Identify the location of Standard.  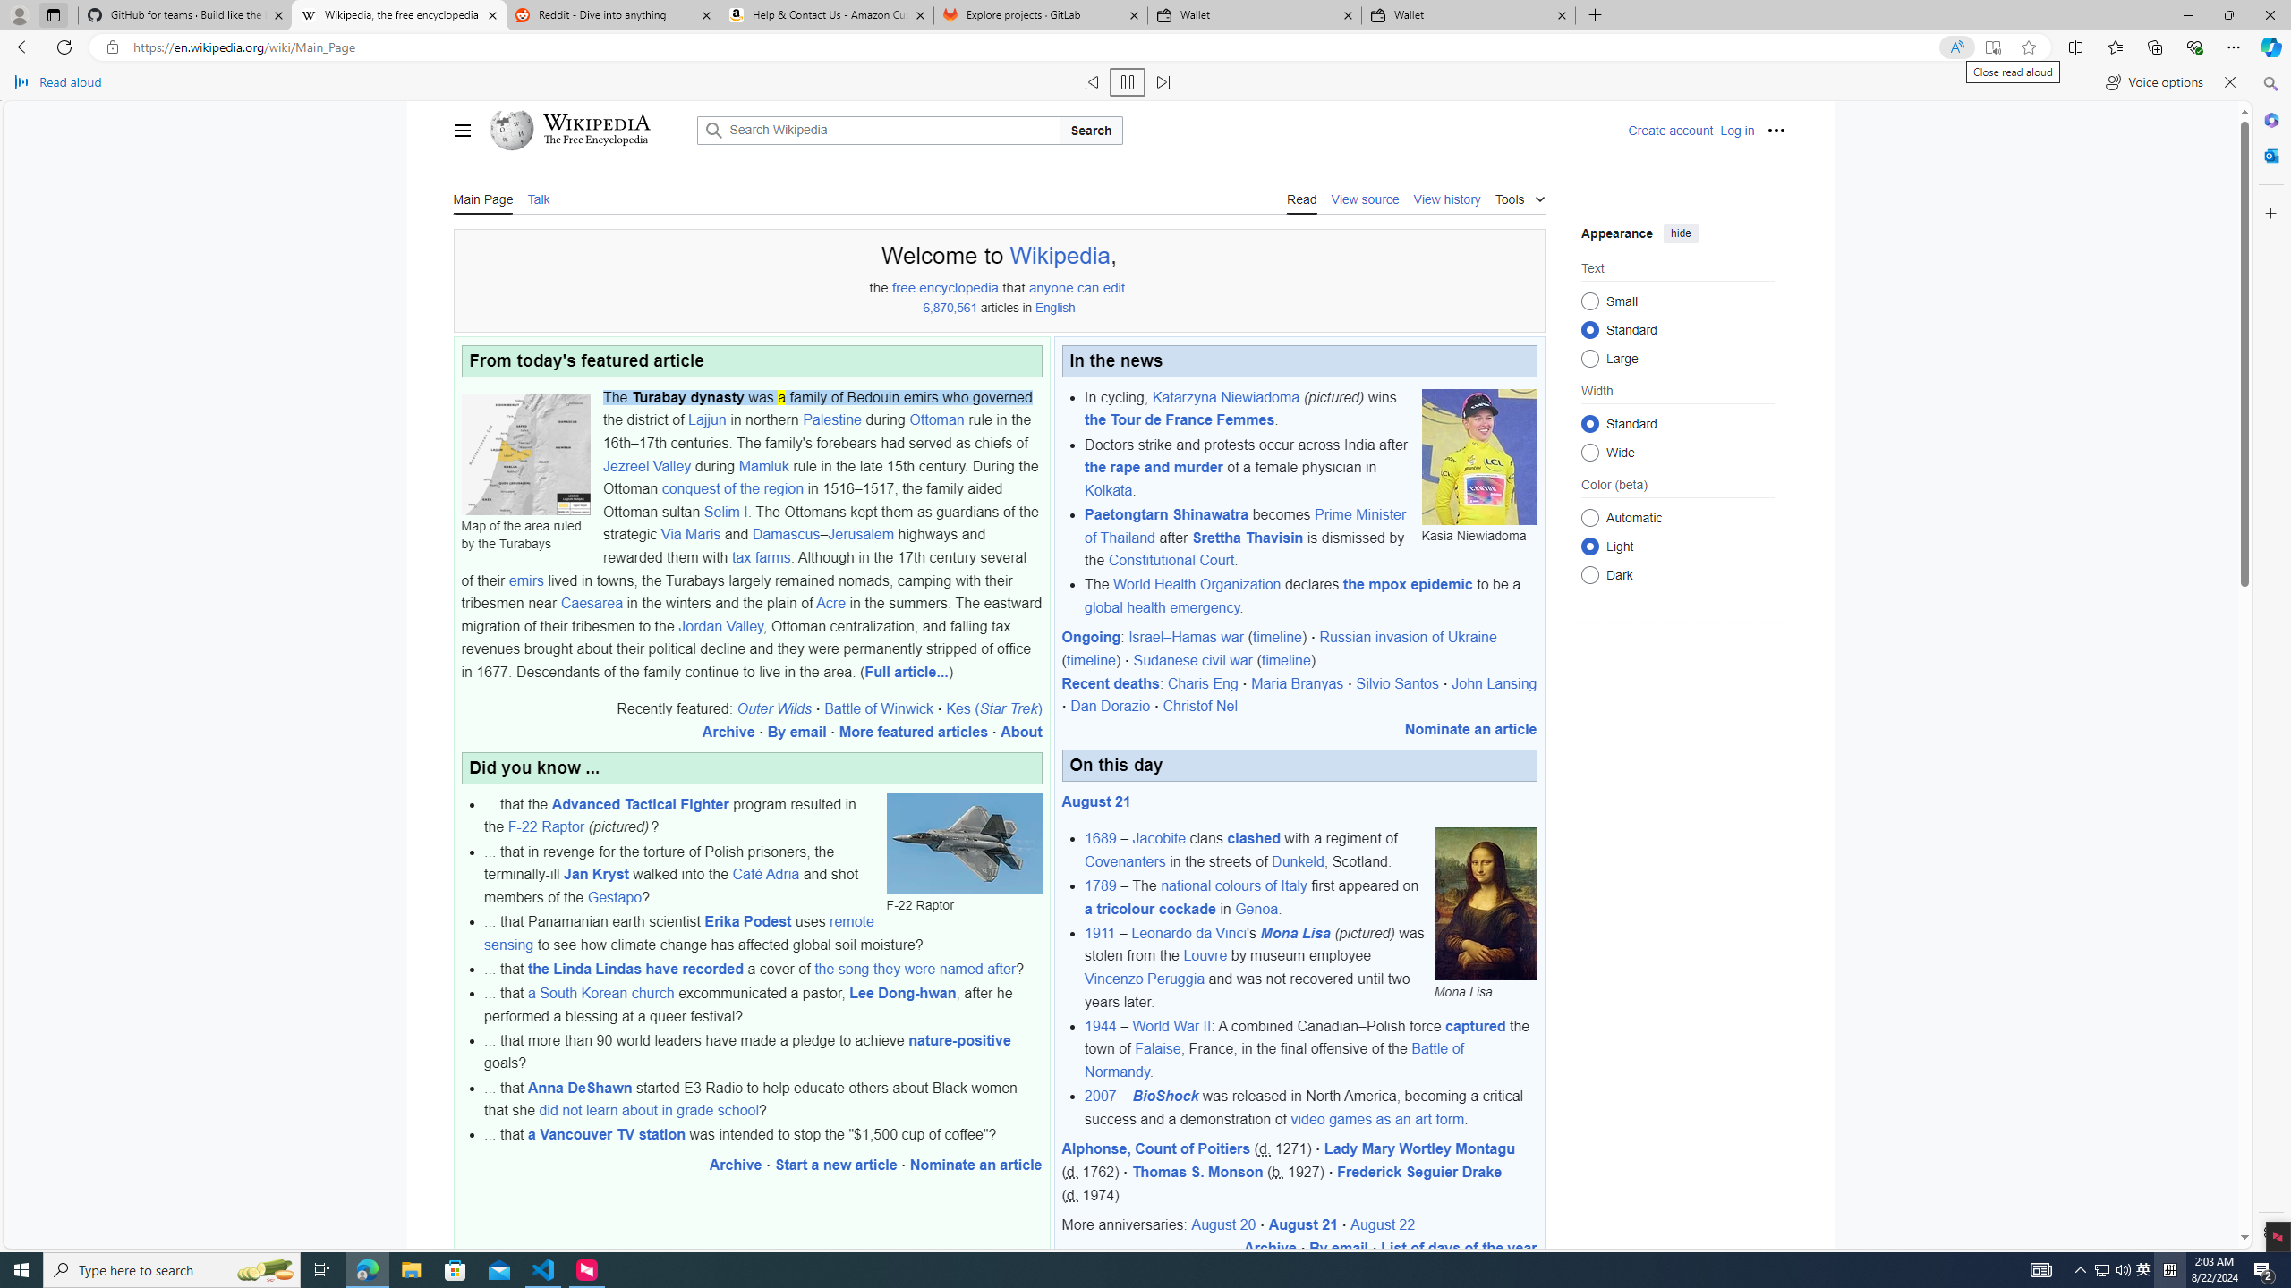
(1589, 423).